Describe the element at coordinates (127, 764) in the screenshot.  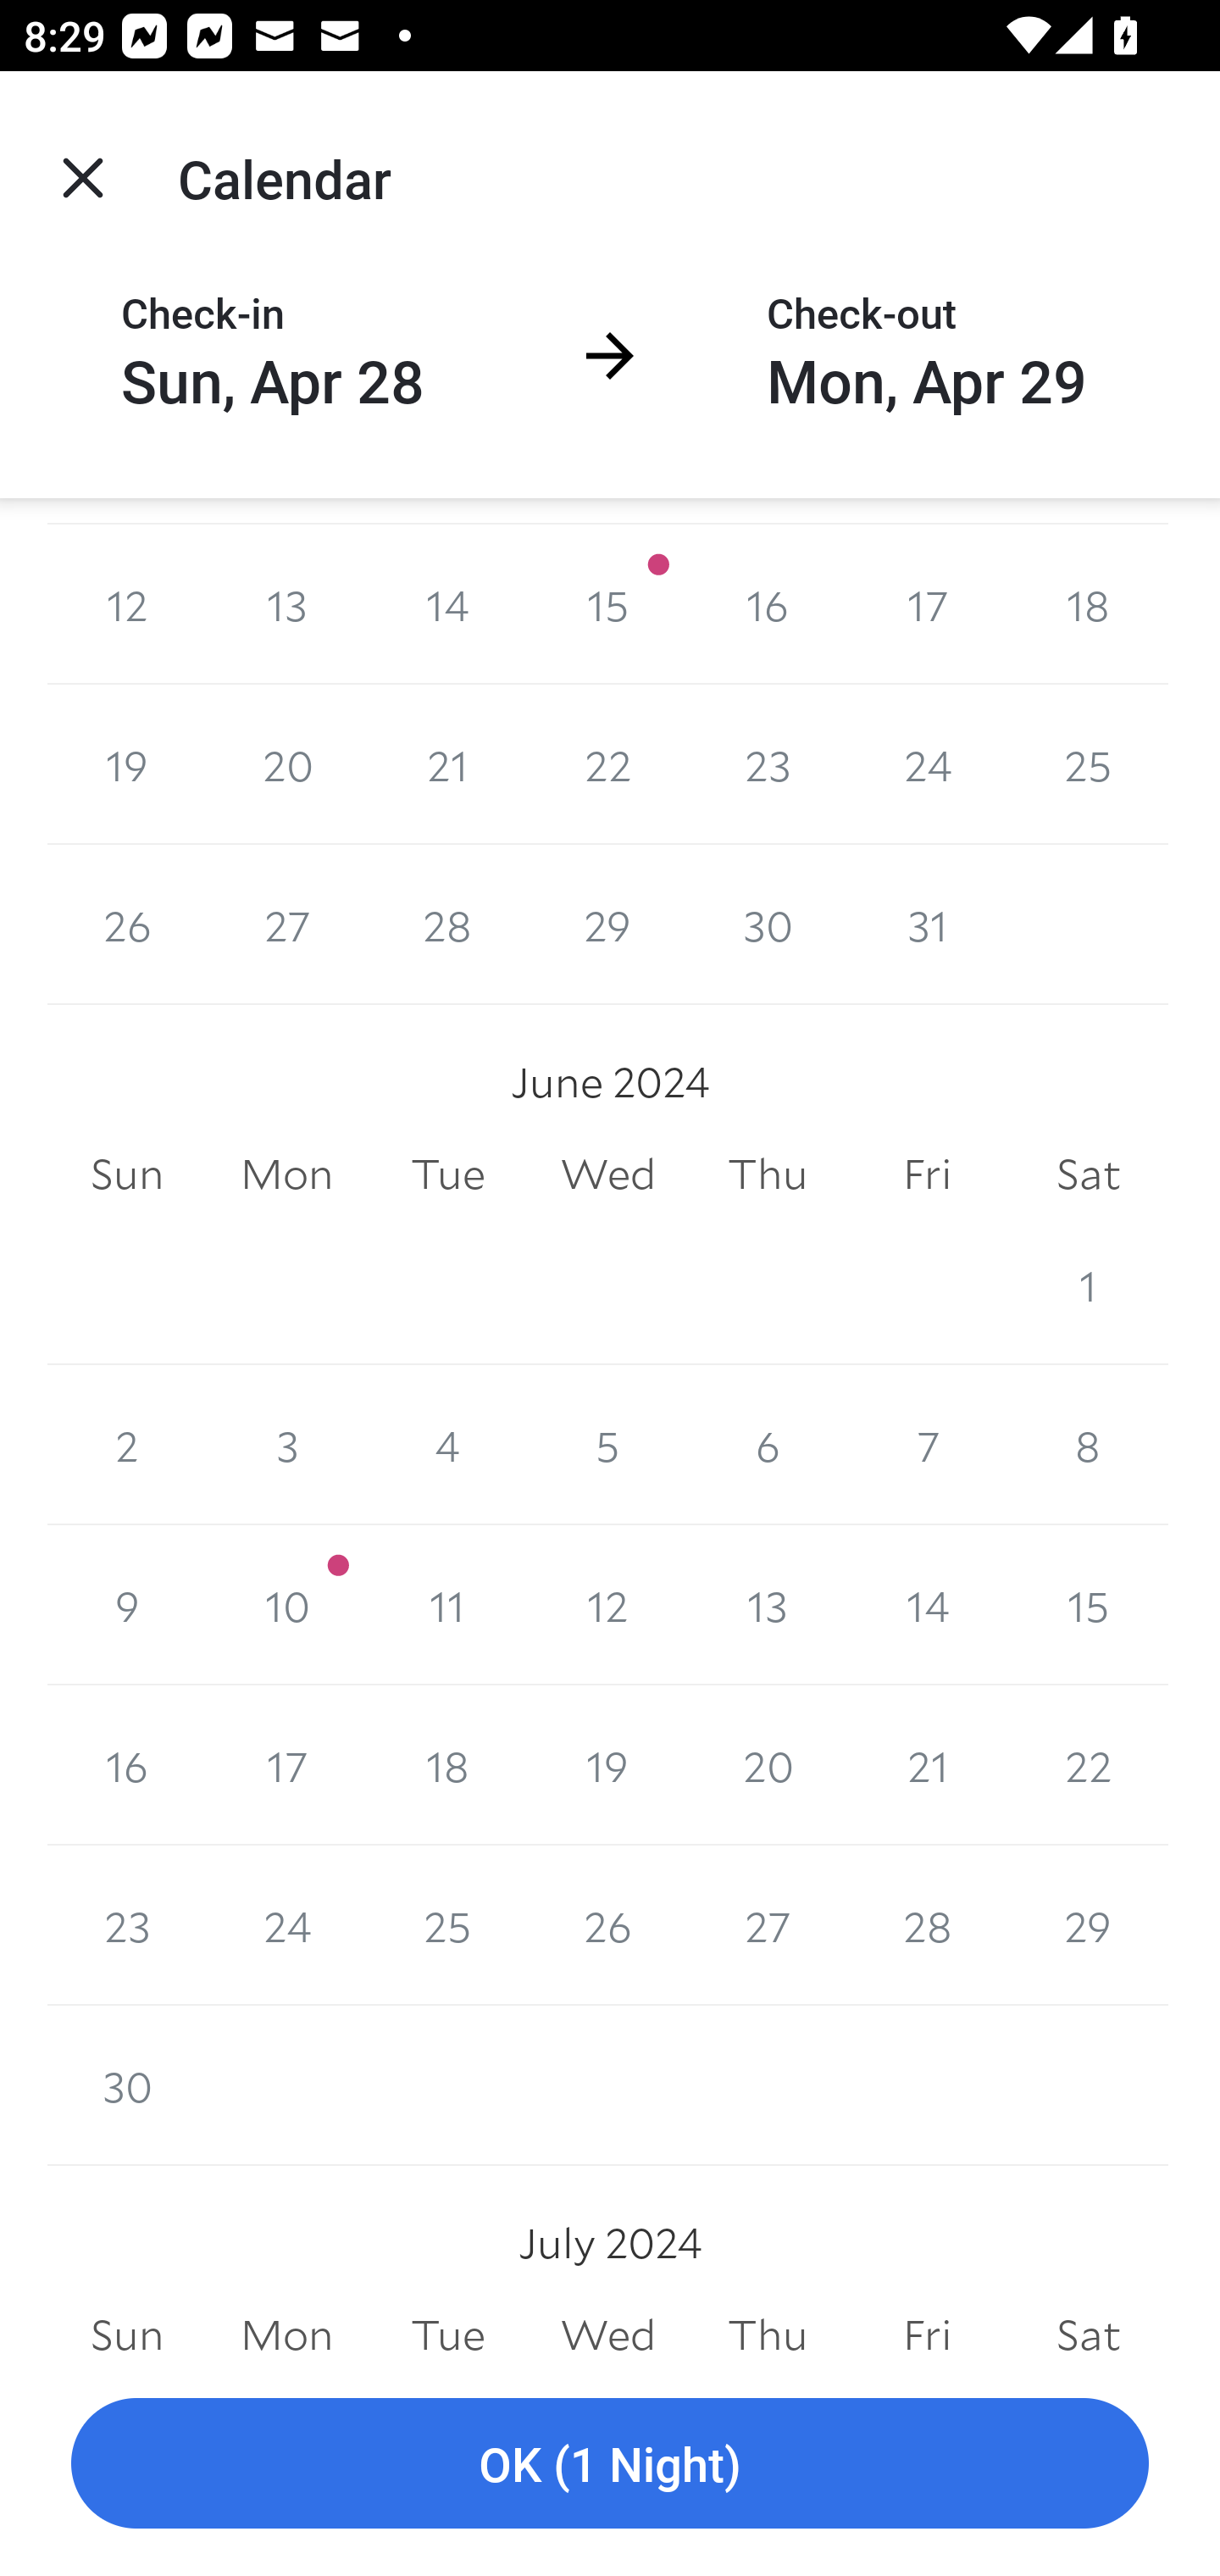
I see `19 19 May 2024` at that location.